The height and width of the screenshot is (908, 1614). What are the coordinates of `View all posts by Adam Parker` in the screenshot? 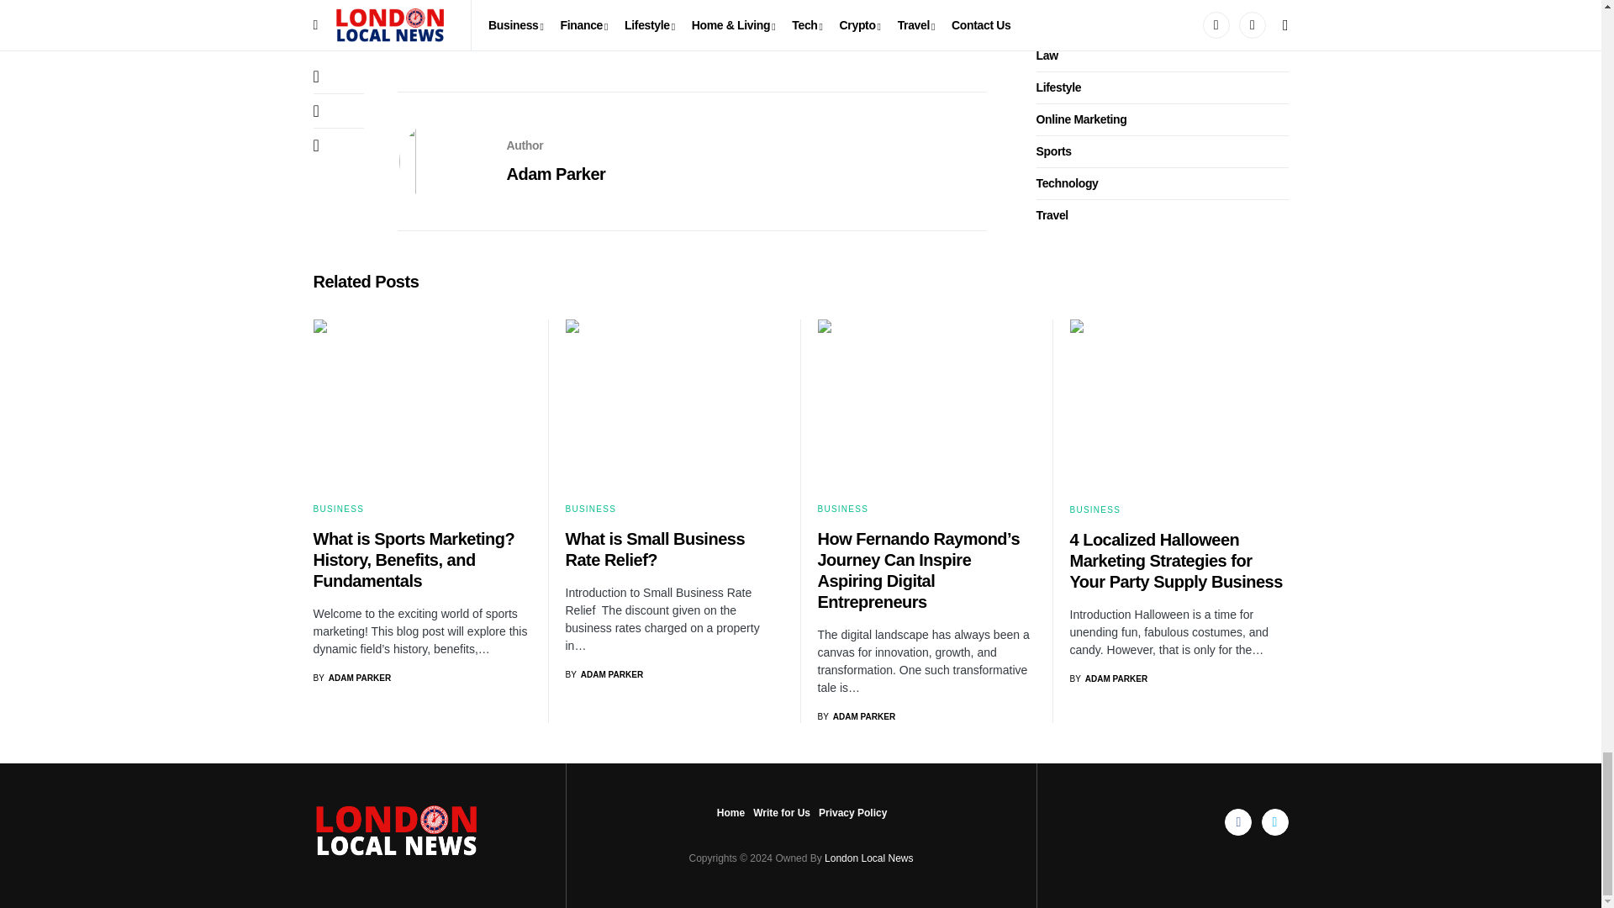 It's located at (604, 674).